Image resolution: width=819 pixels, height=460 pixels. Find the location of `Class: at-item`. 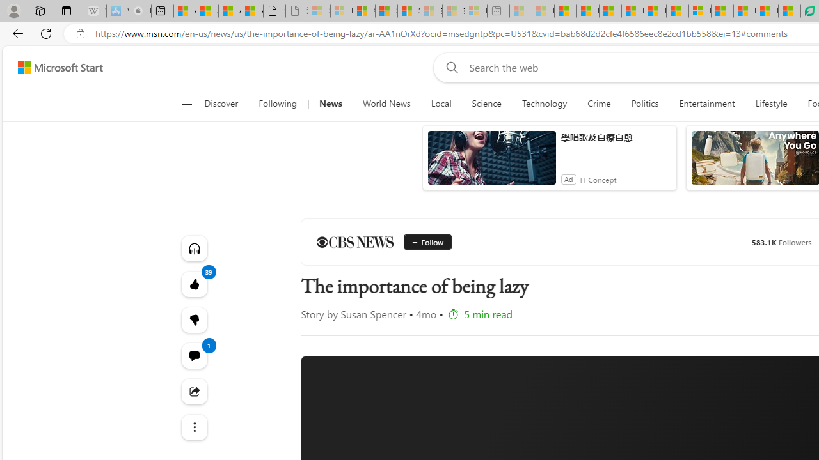

Class: at-item is located at coordinates (193, 427).